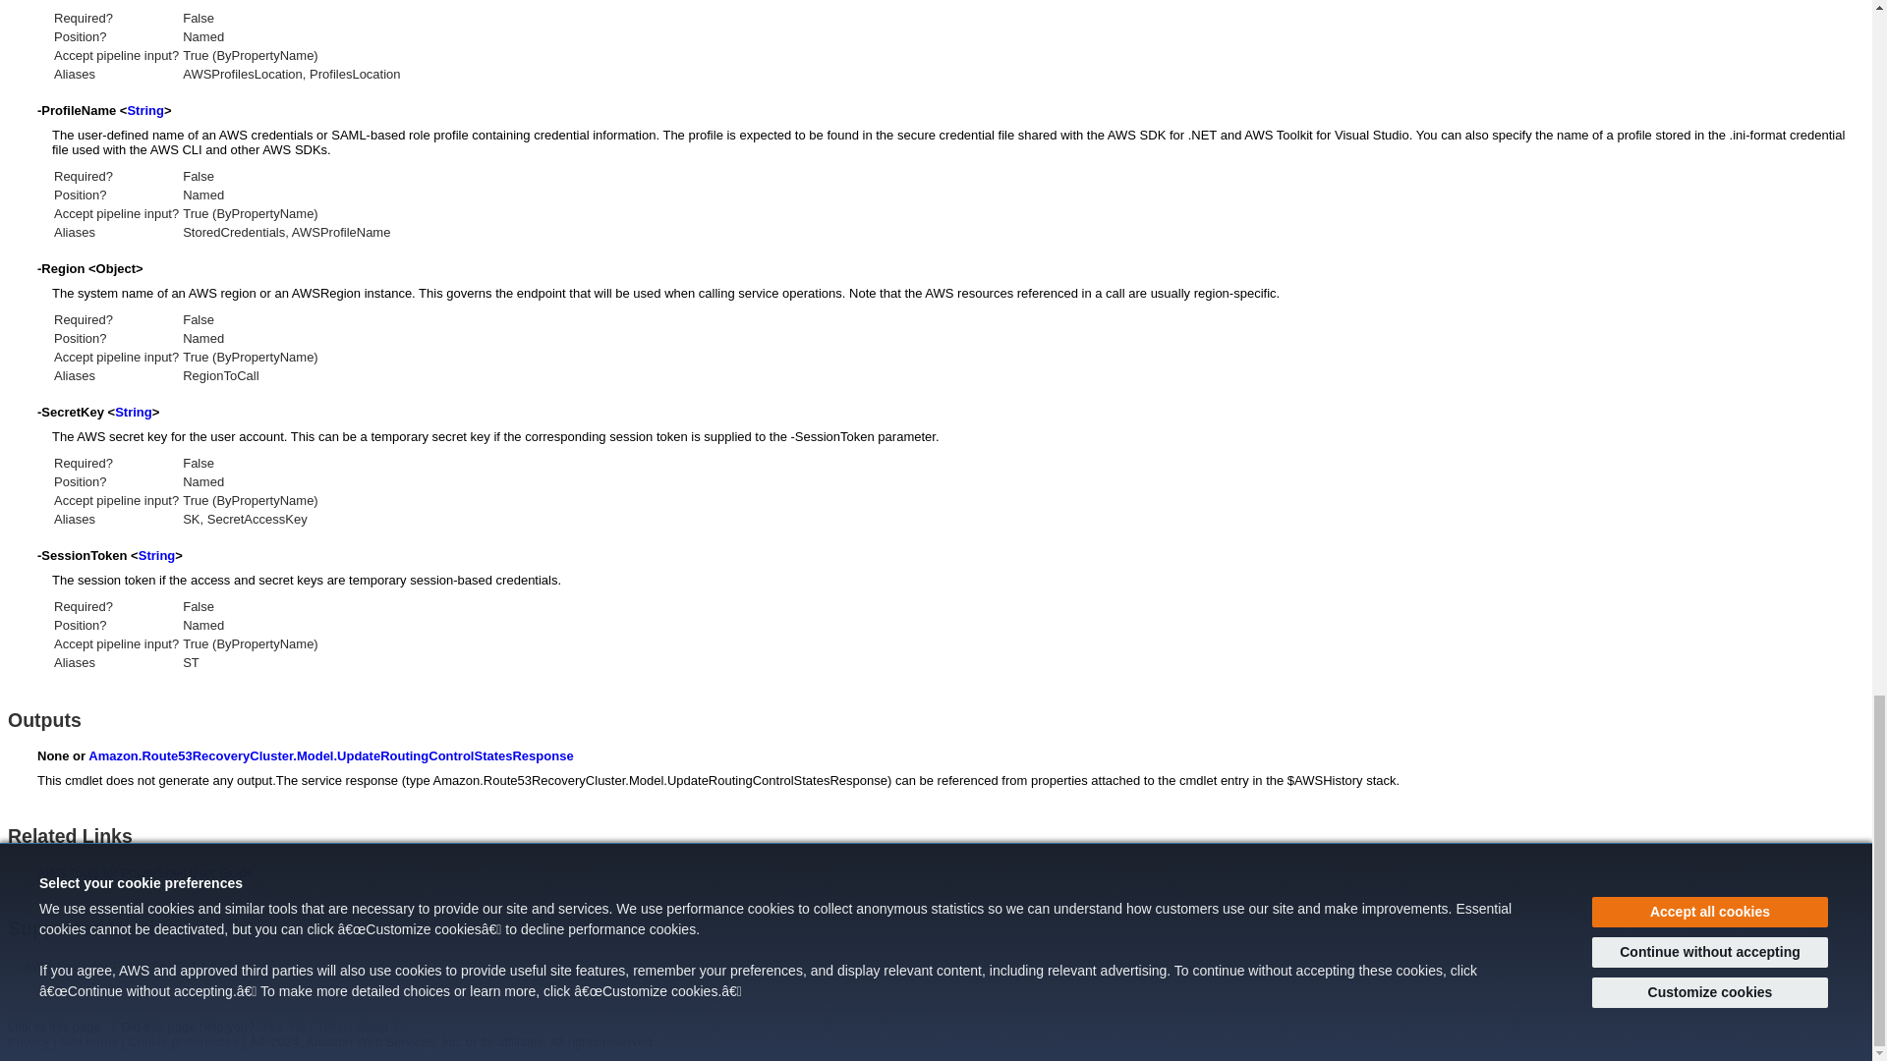 The width and height of the screenshot is (1887, 1061). What do you see at coordinates (156, 556) in the screenshot?
I see `String` at bounding box center [156, 556].